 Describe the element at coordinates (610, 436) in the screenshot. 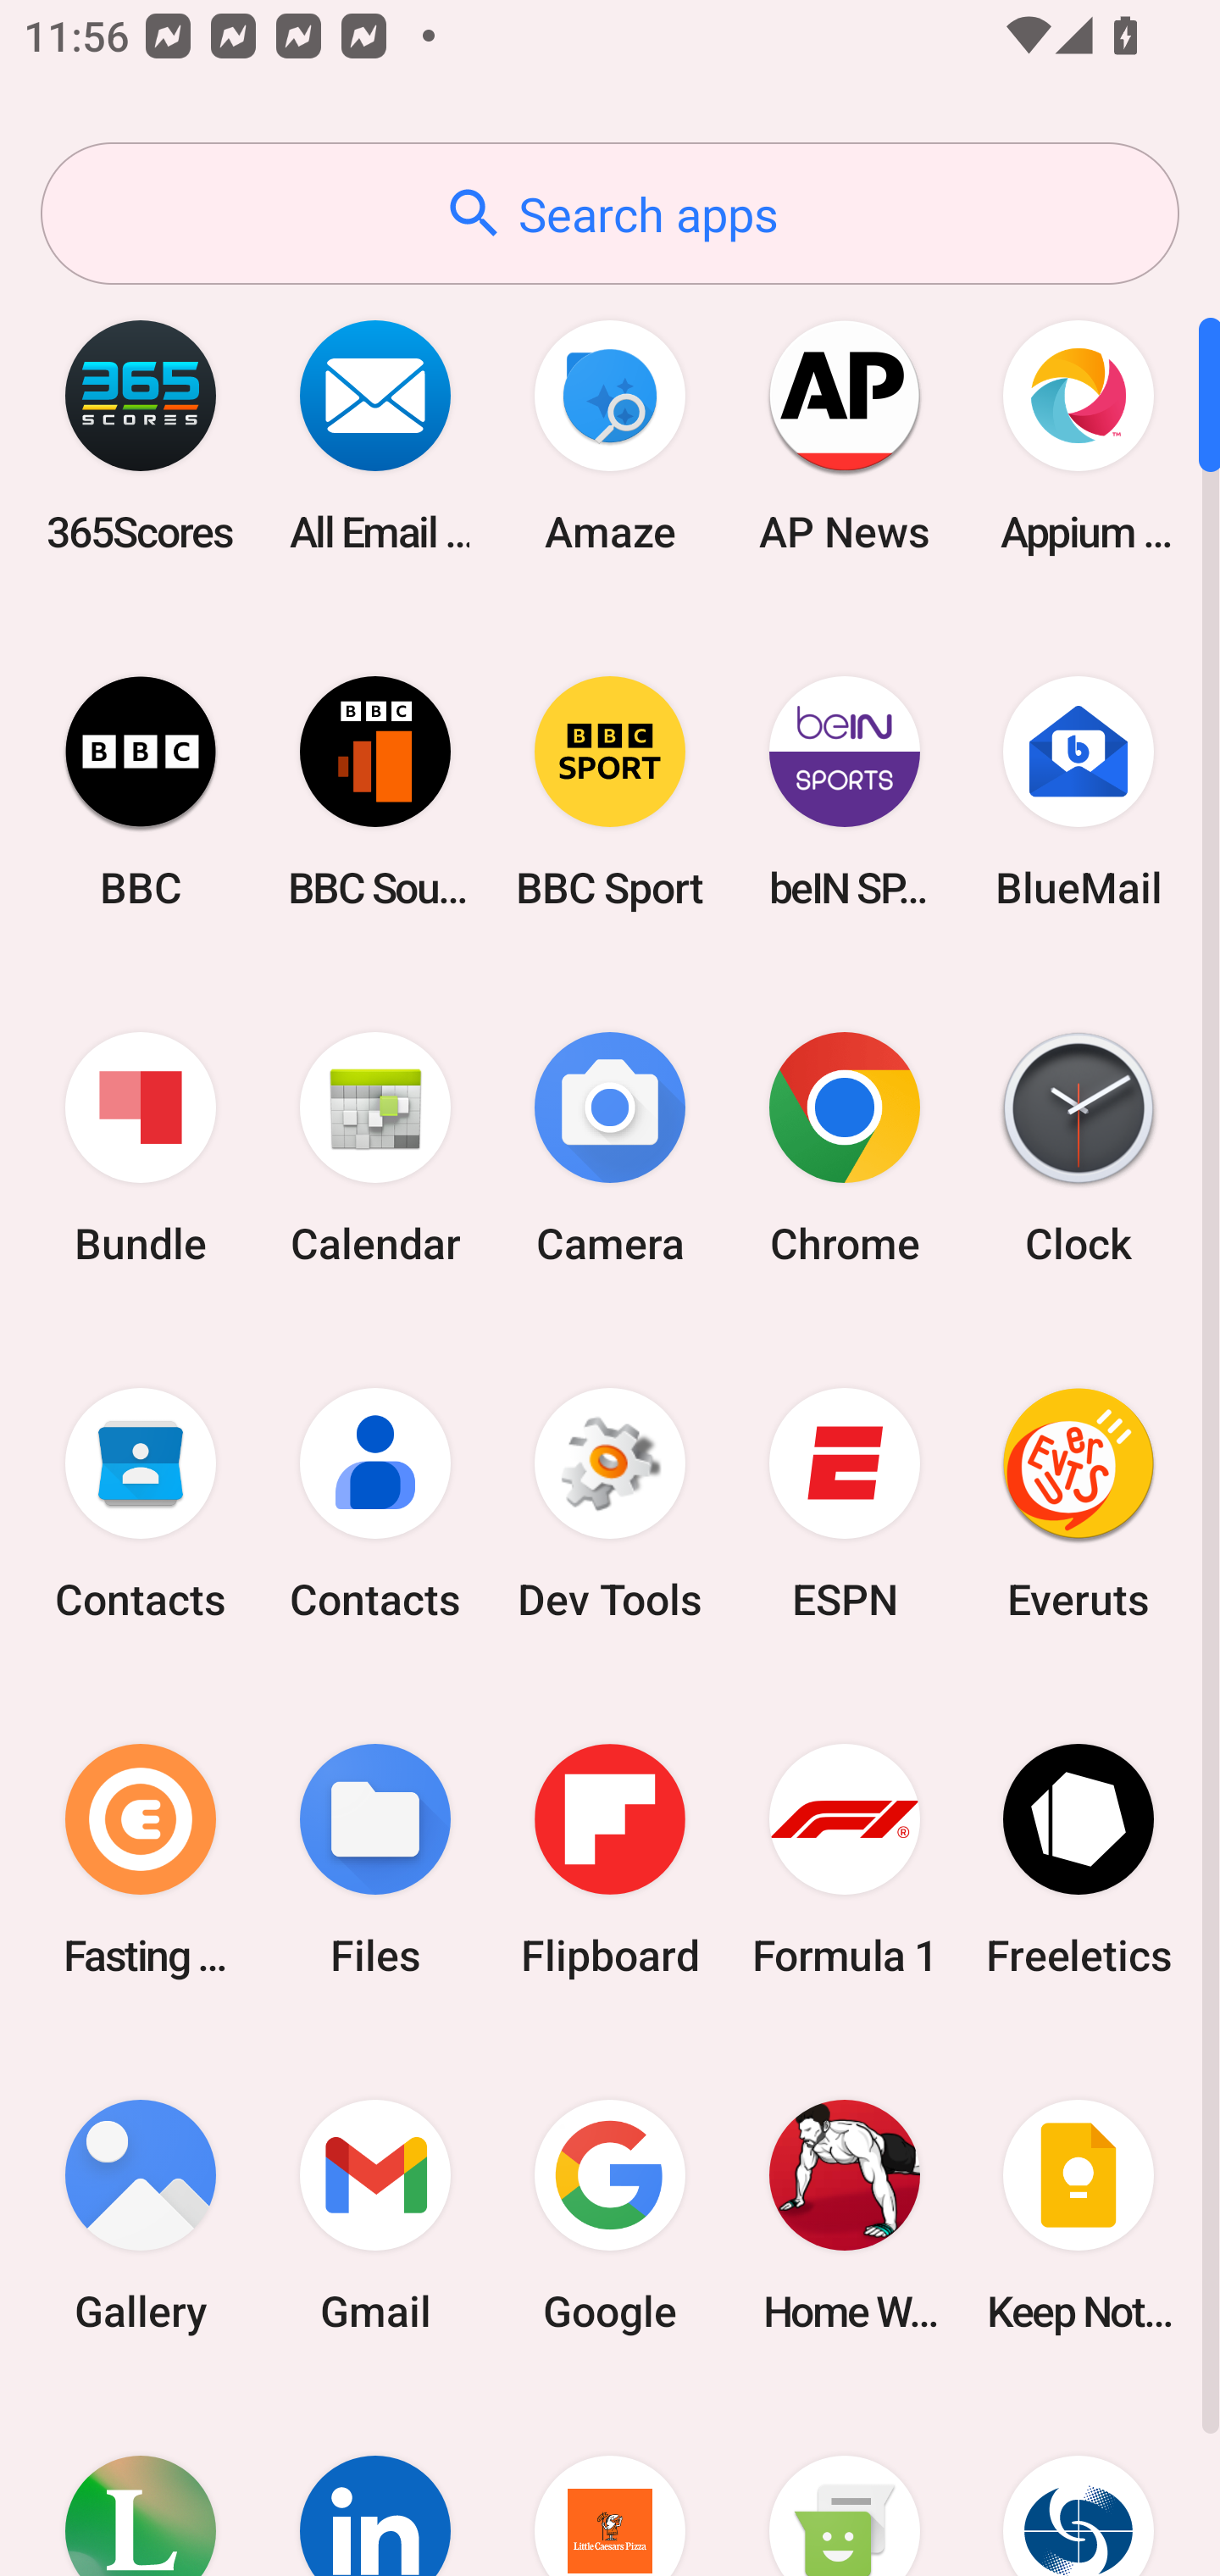

I see `Amaze` at that location.